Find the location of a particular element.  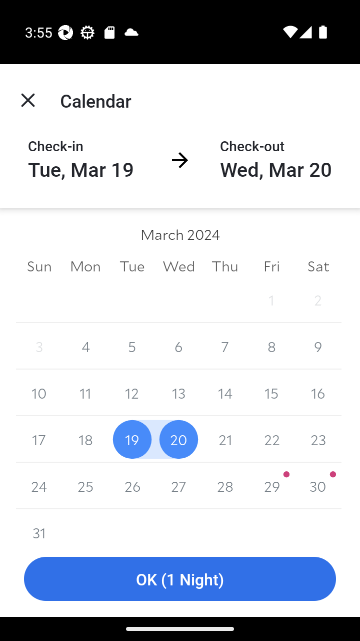

18 18 March 2024 is located at coordinates (86, 439).